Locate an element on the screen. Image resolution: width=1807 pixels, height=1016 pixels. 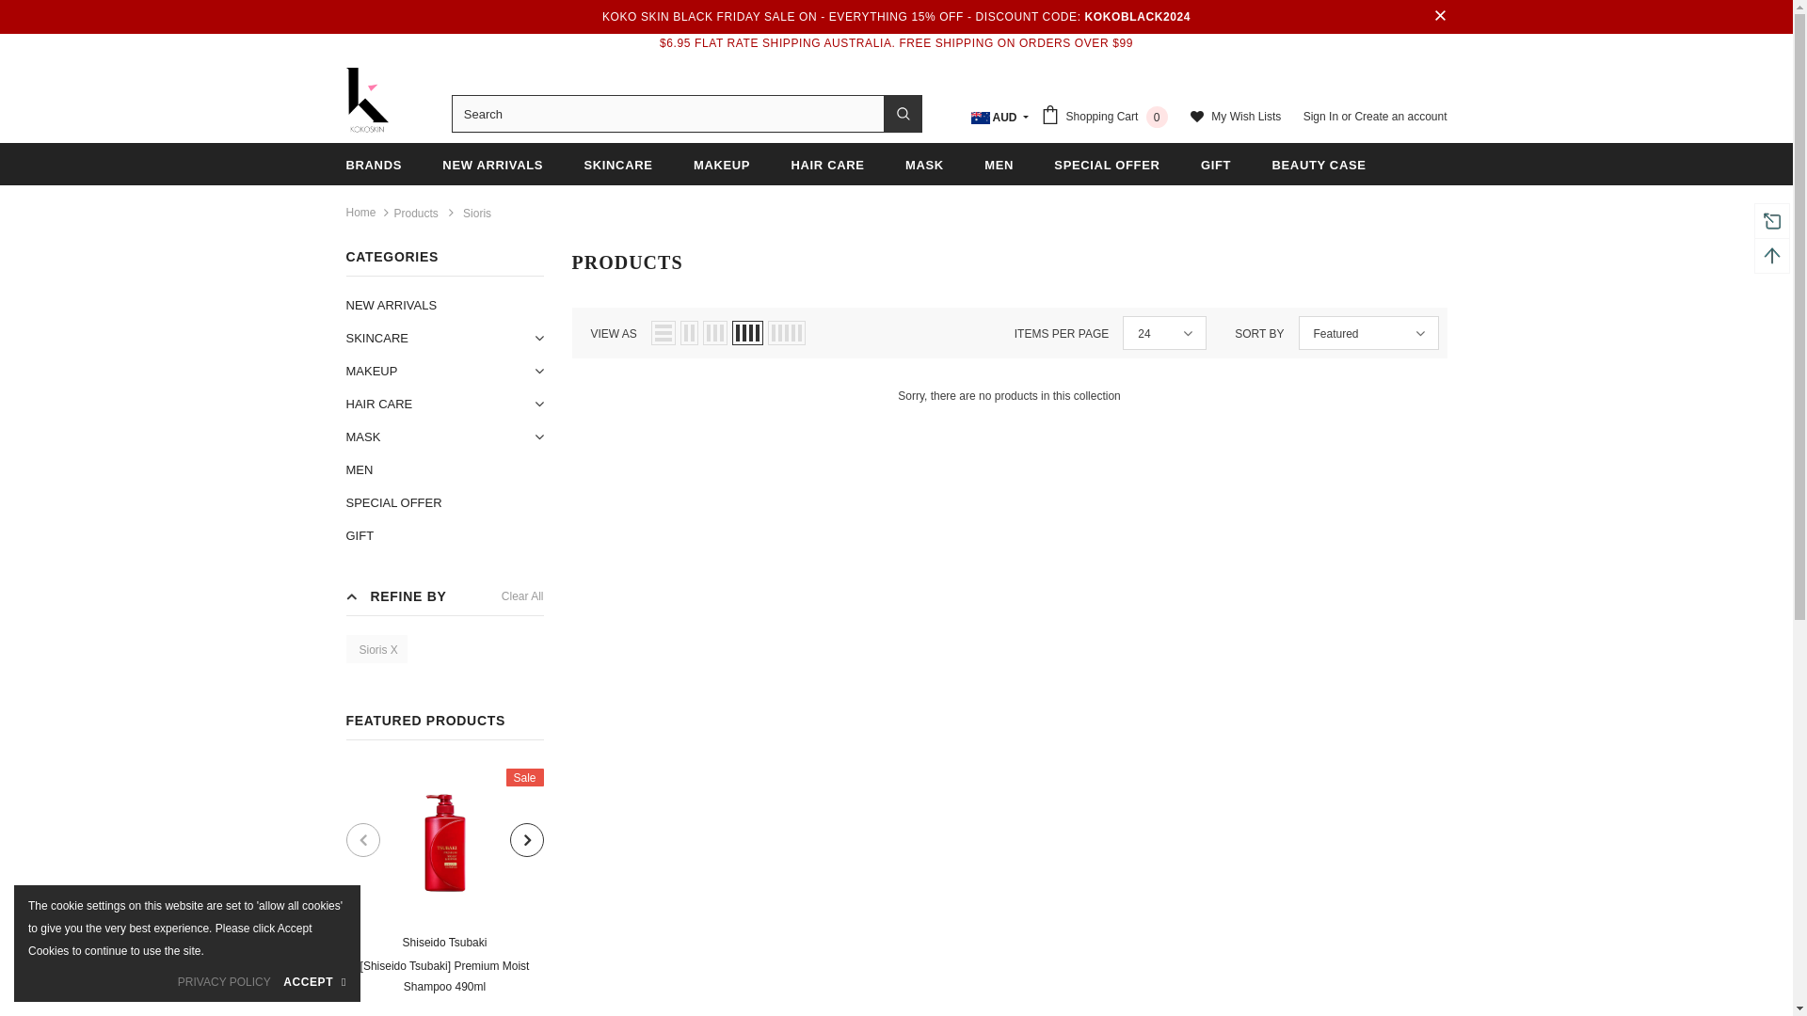
MASK is located at coordinates (363, 437).